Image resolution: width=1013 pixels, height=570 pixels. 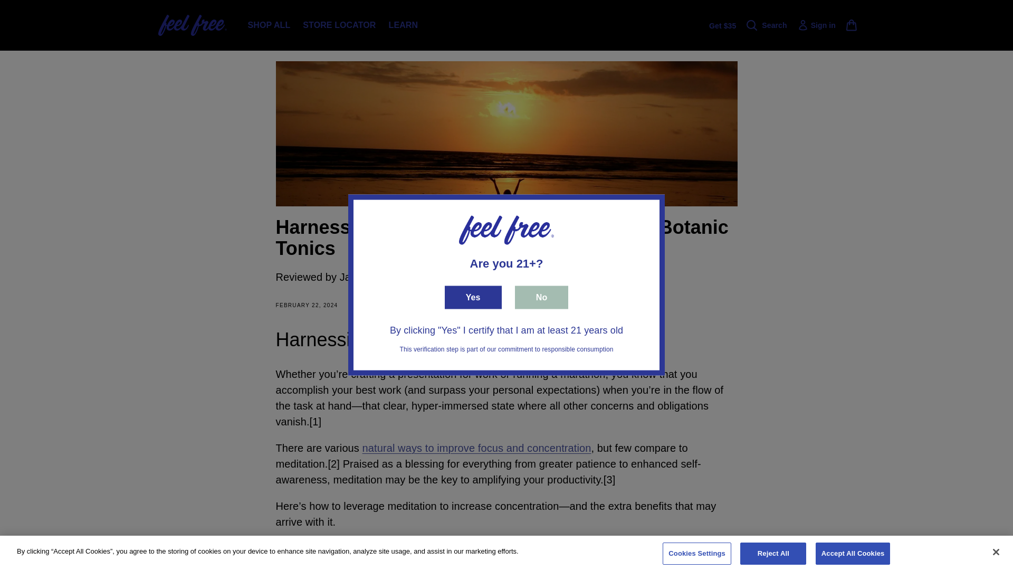 What do you see at coordinates (32, 12) in the screenshot?
I see `Skip to content` at bounding box center [32, 12].